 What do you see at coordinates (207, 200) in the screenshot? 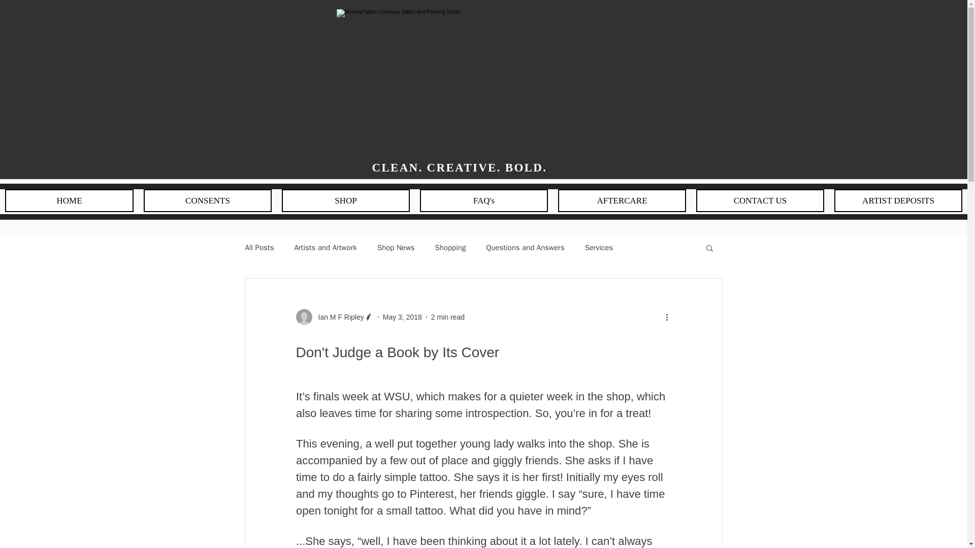
I see `CONSENTS` at bounding box center [207, 200].